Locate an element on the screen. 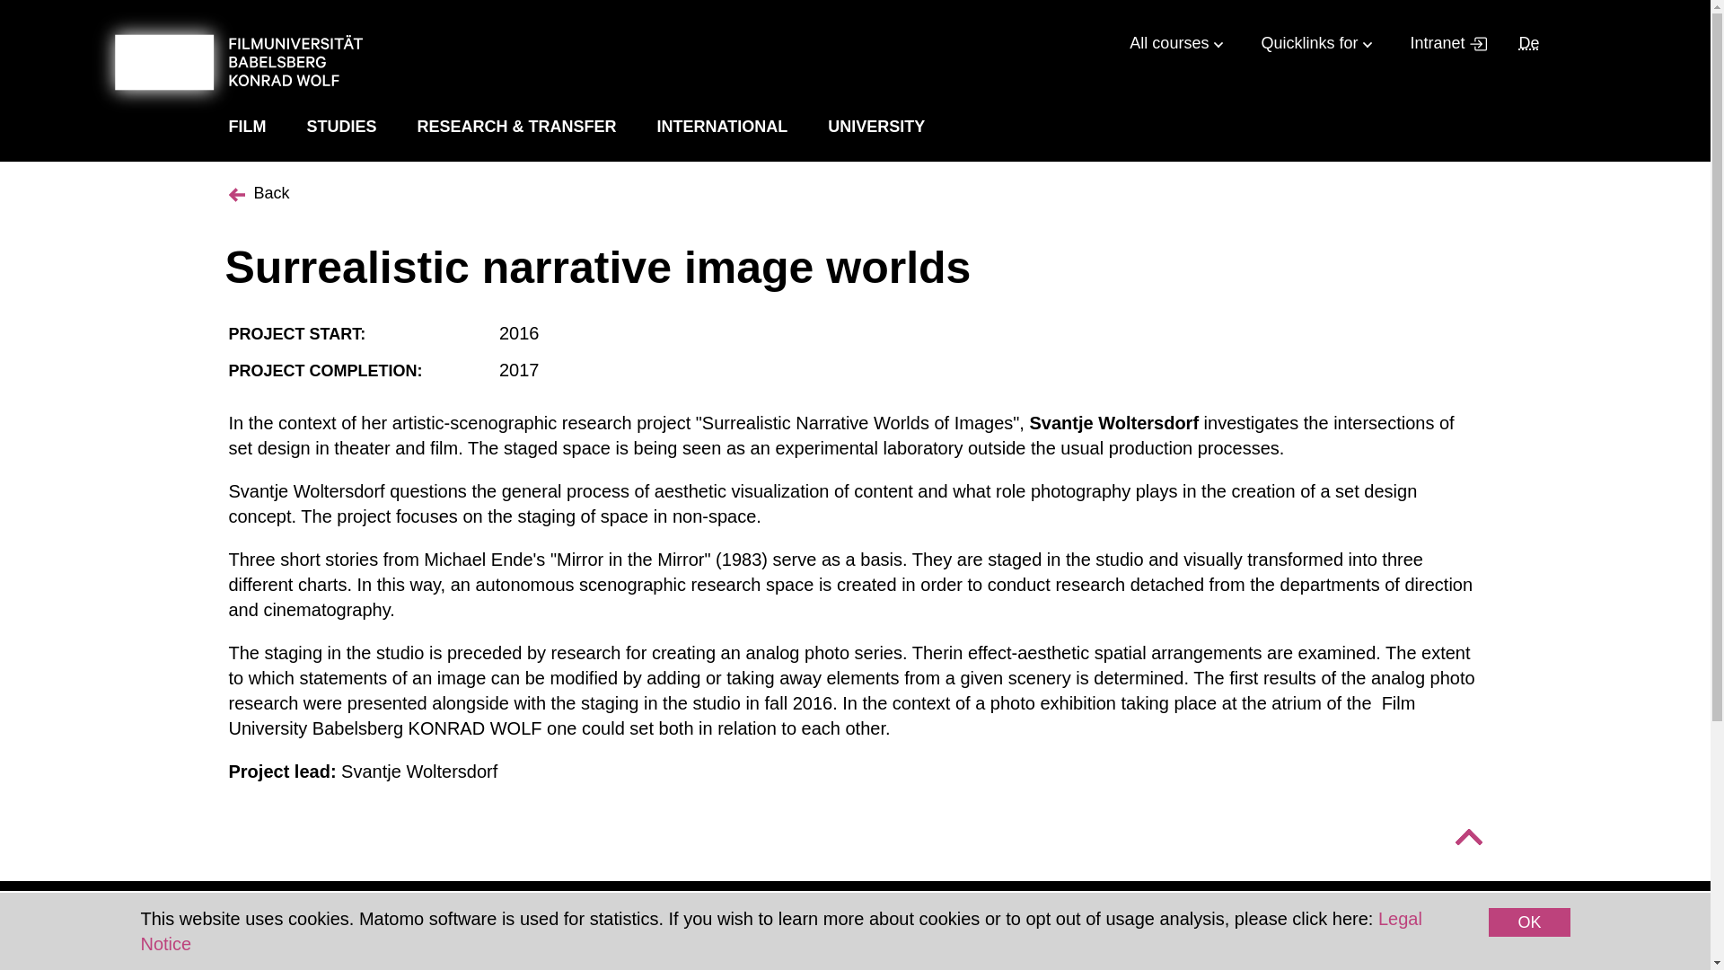 This screenshot has height=970, width=1724. Search is located at coordinates (1586, 44).